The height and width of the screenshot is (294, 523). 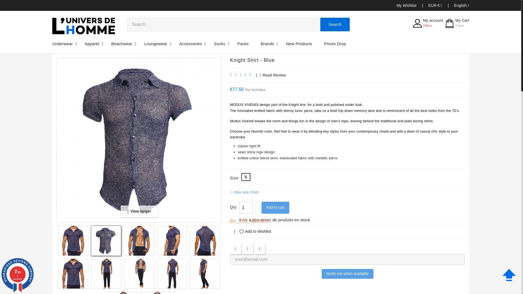 I want to click on Loungewear, so click(x=428, y=23).